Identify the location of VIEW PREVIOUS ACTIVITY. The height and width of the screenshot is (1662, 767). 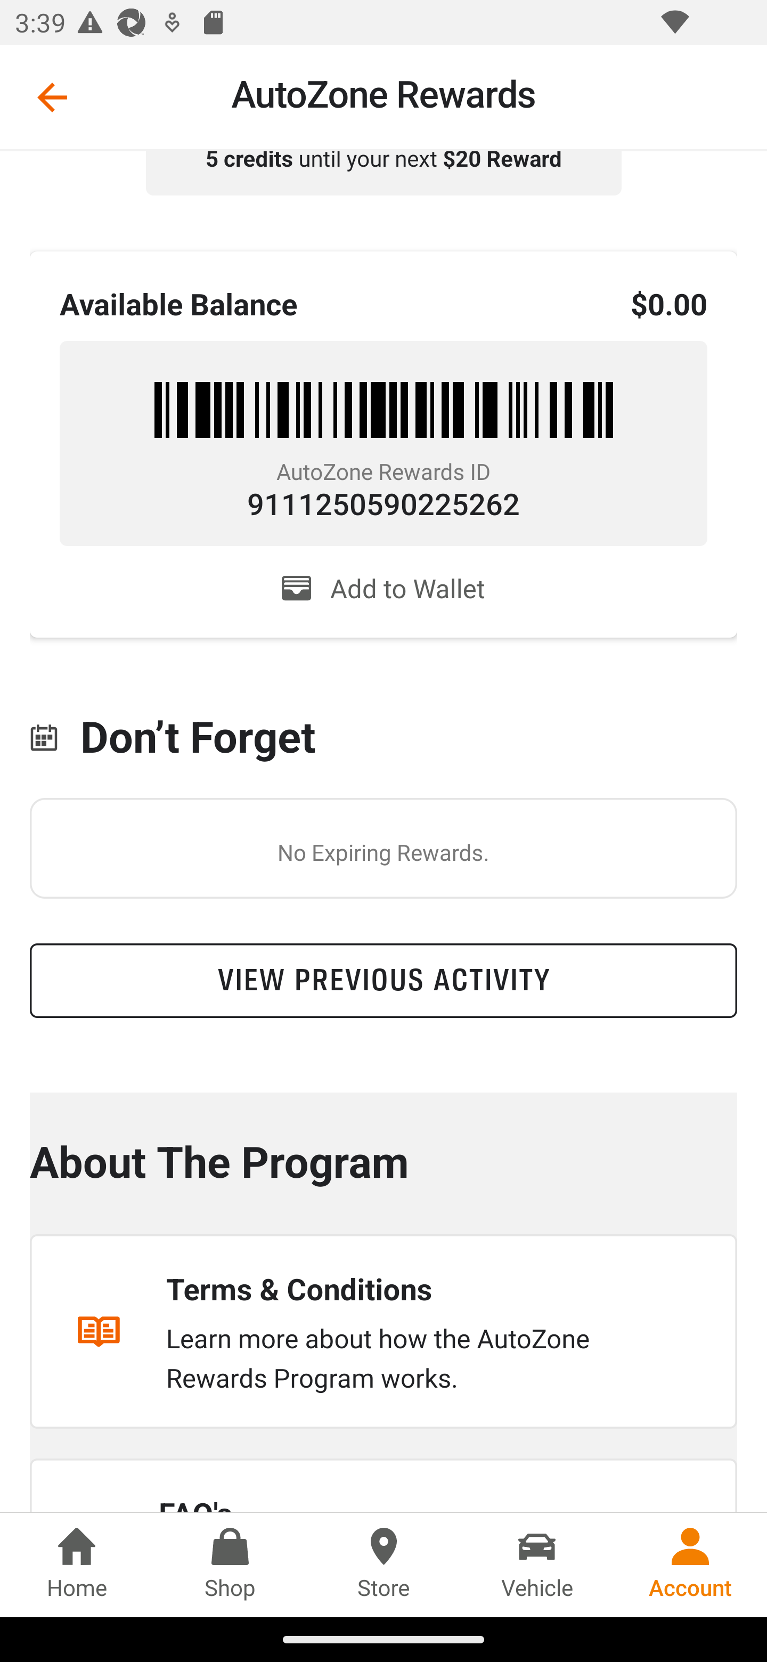
(383, 980).